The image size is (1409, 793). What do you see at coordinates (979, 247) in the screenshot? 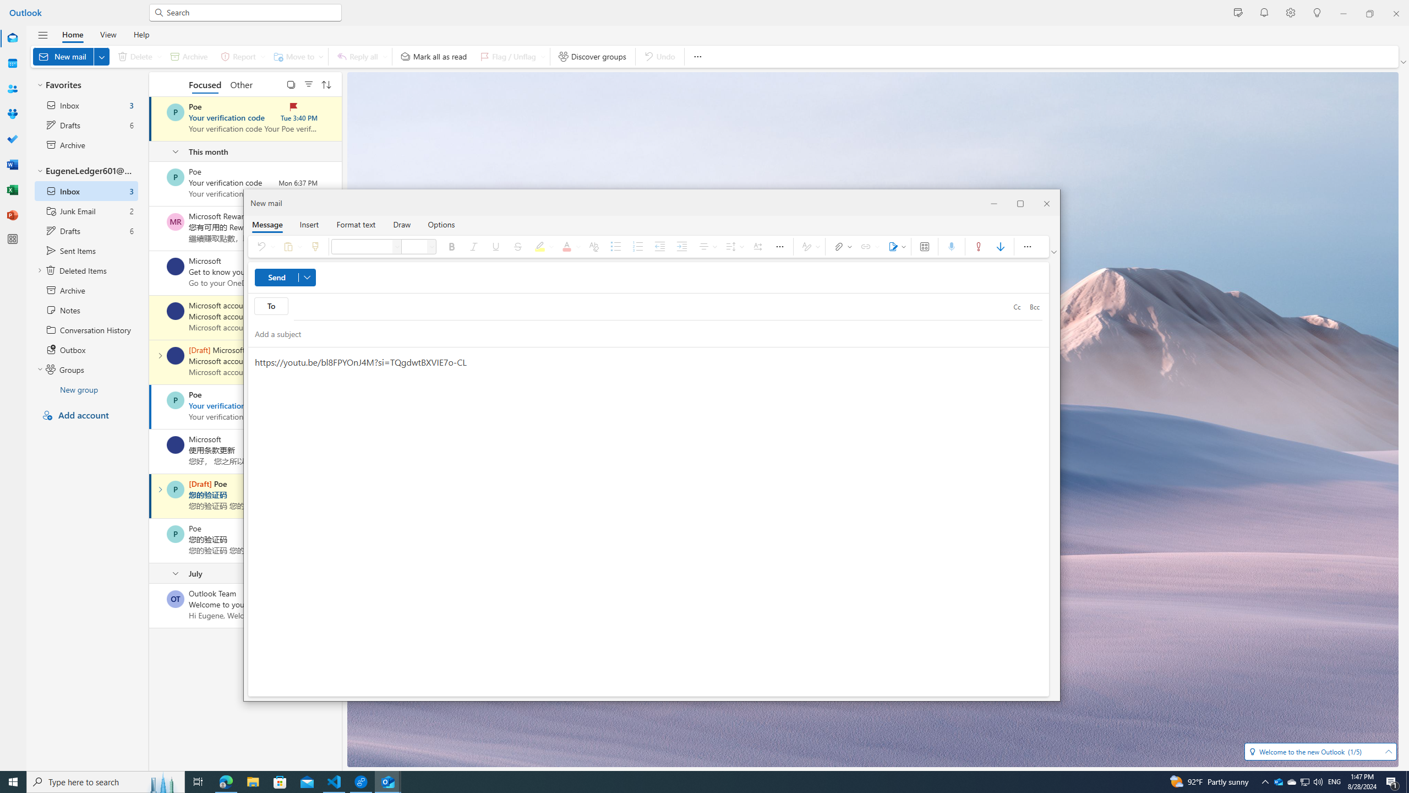
I see `High importance` at bounding box center [979, 247].